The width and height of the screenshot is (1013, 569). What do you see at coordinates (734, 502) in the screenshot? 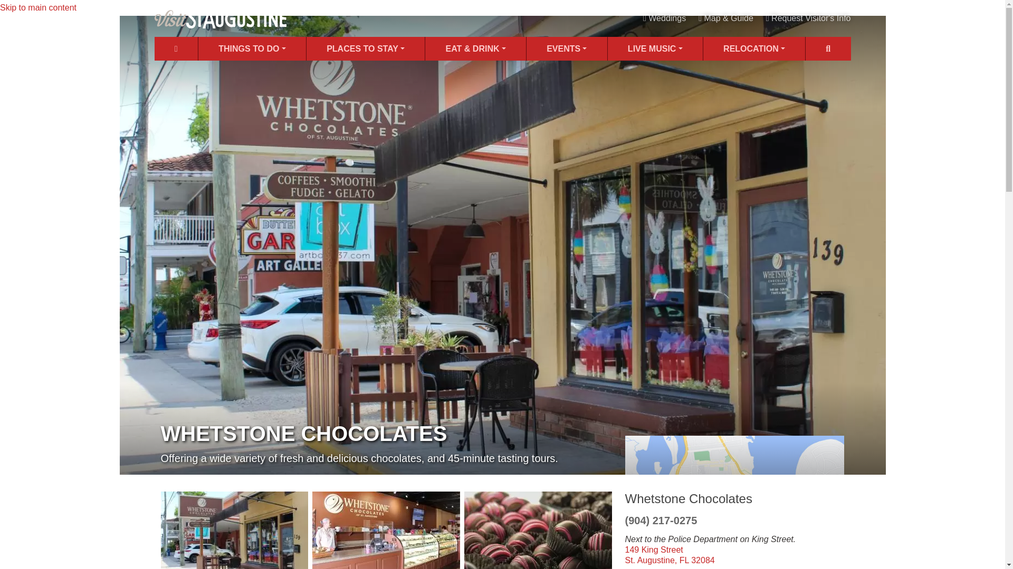
I see `Get directions to Whetstone Chocolates on Google Maps` at bounding box center [734, 502].